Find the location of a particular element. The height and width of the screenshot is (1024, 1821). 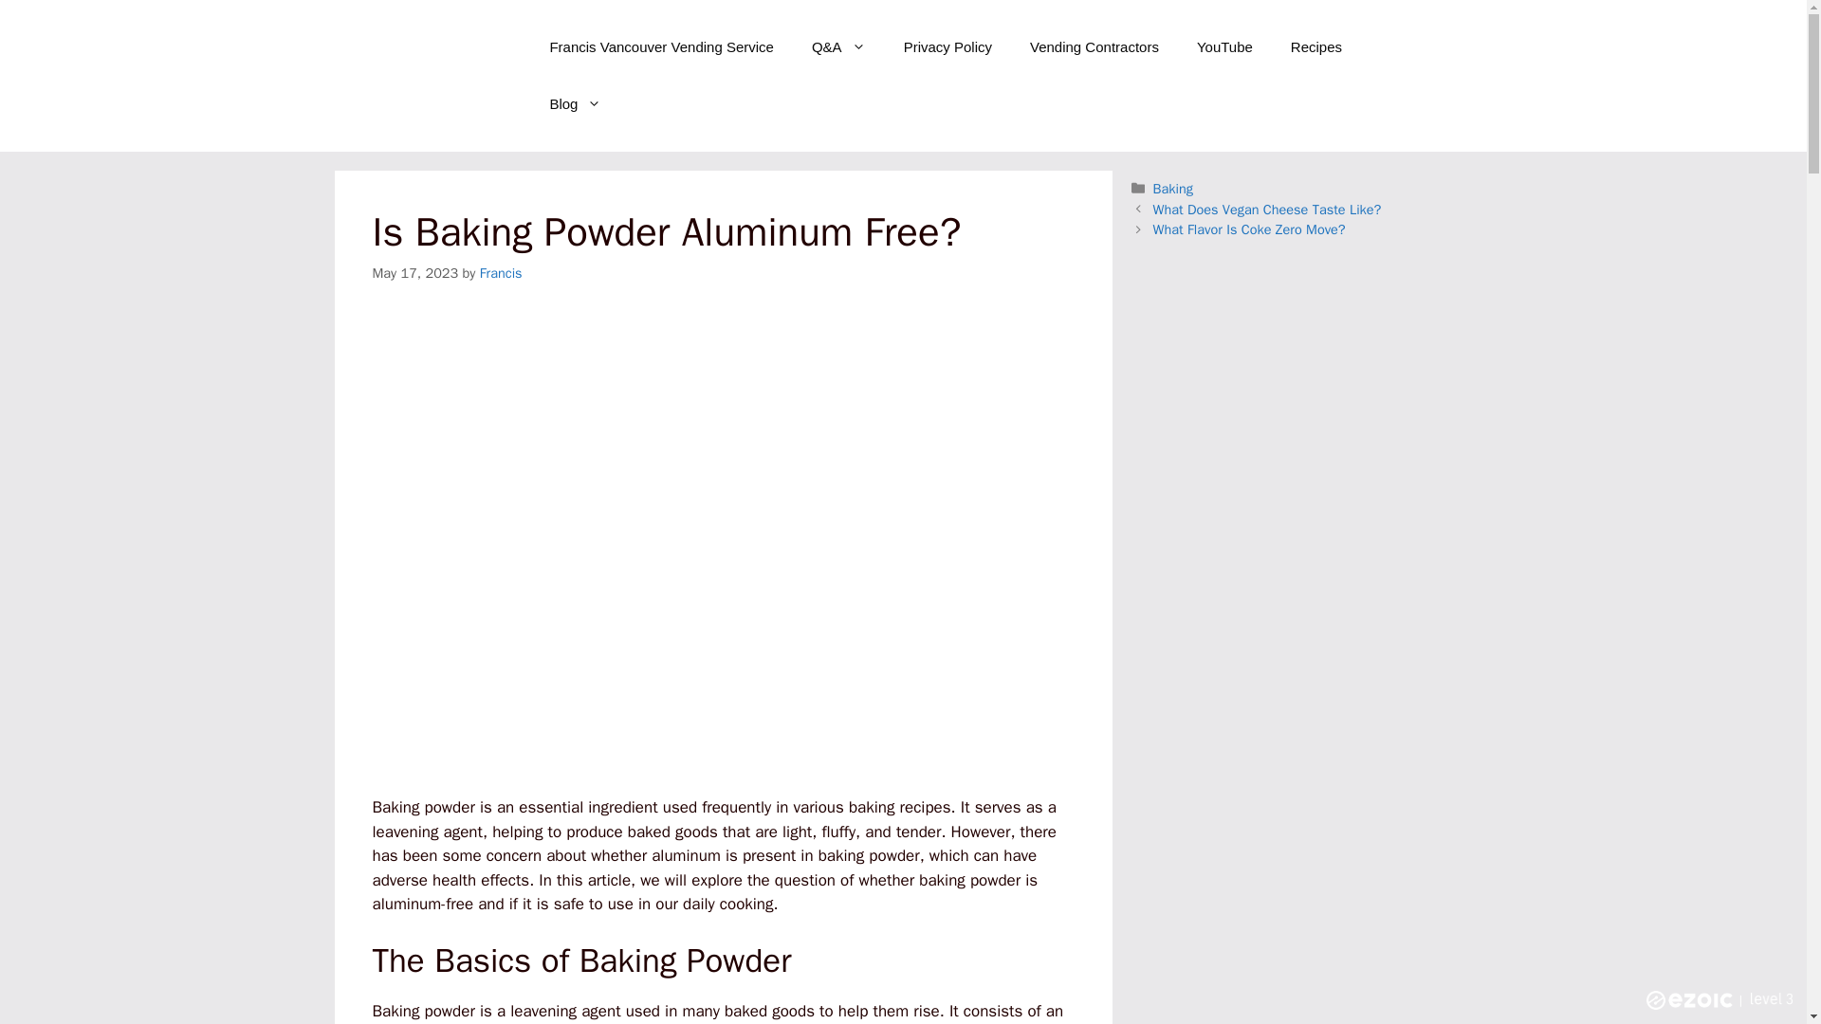

Francis is located at coordinates (501, 273).